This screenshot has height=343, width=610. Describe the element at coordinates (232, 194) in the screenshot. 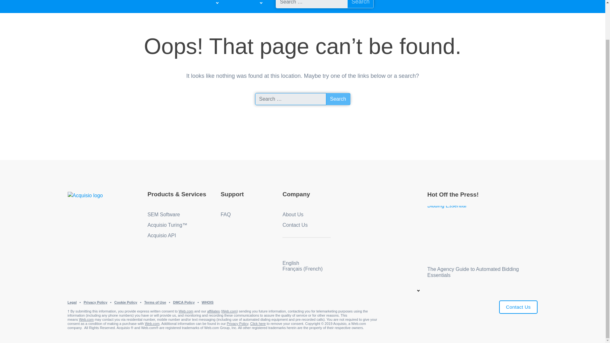

I see `Support` at that location.